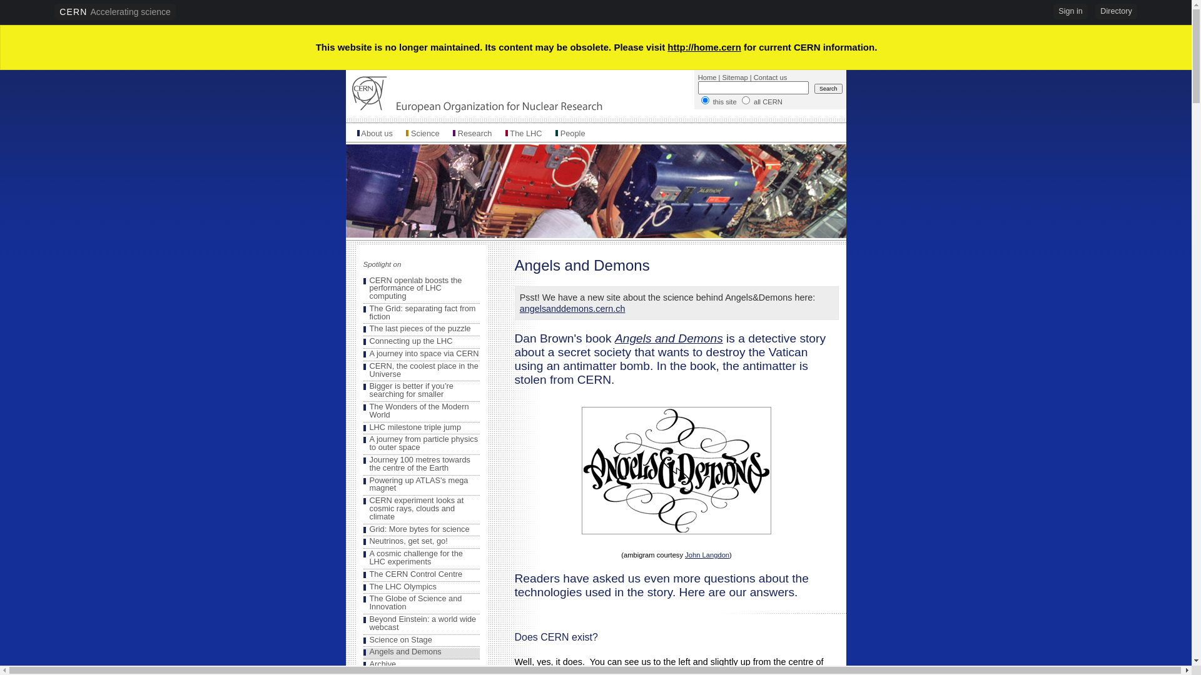  Describe the element at coordinates (382, 264) in the screenshot. I see `Spotlight on` at that location.